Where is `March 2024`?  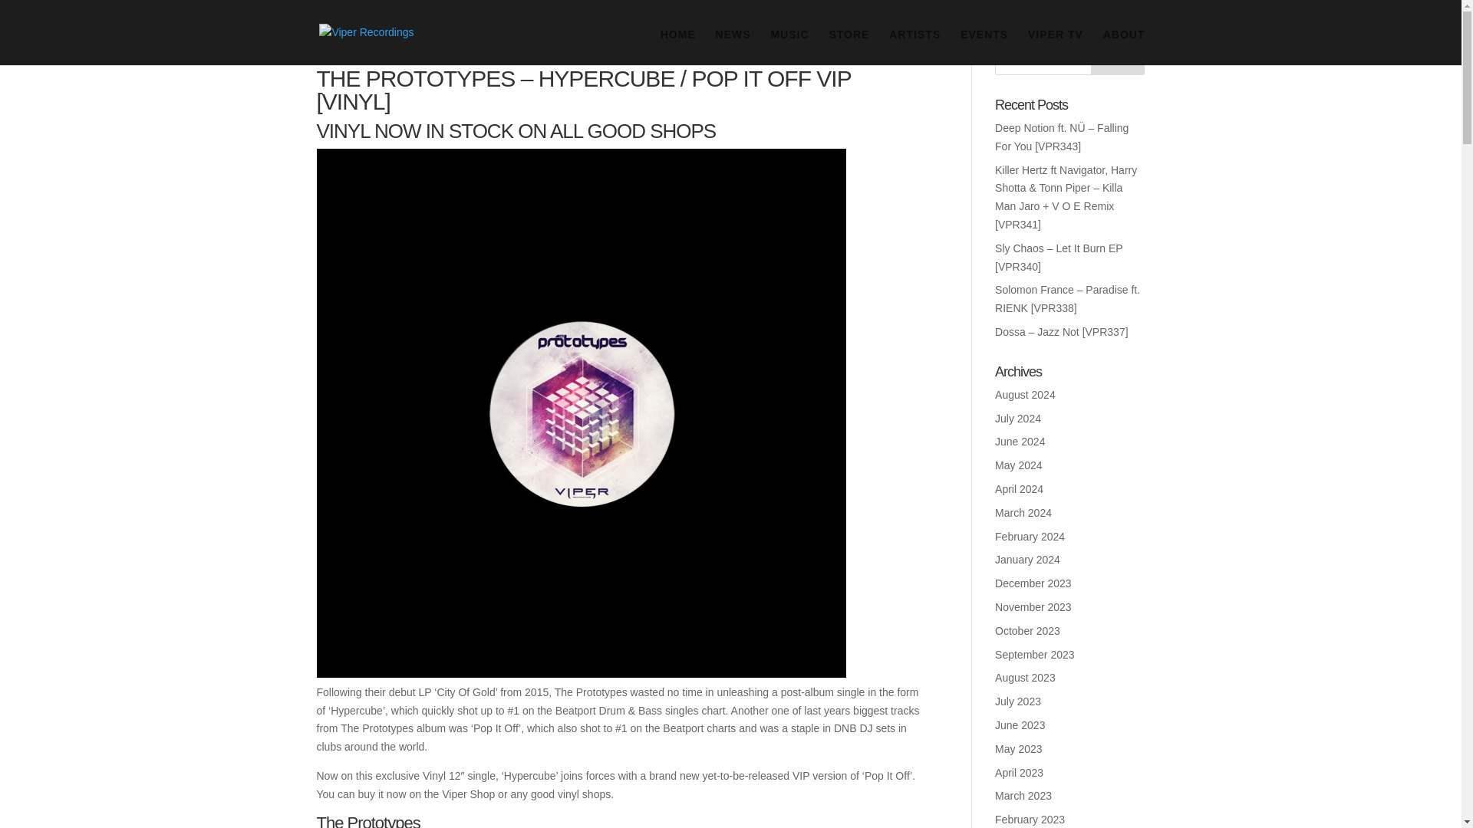
March 2024 is located at coordinates (1023, 512).